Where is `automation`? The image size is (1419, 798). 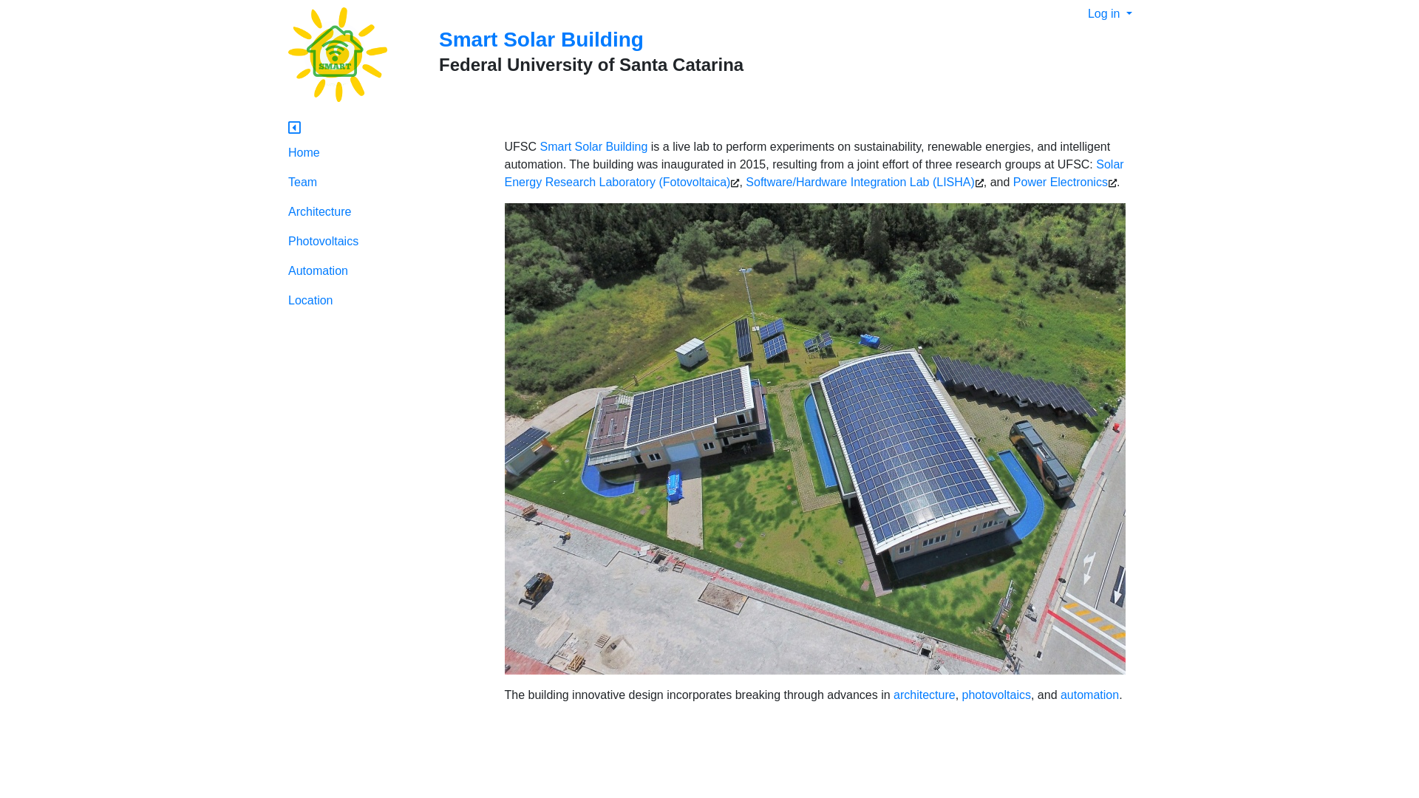
automation is located at coordinates (1089, 695).